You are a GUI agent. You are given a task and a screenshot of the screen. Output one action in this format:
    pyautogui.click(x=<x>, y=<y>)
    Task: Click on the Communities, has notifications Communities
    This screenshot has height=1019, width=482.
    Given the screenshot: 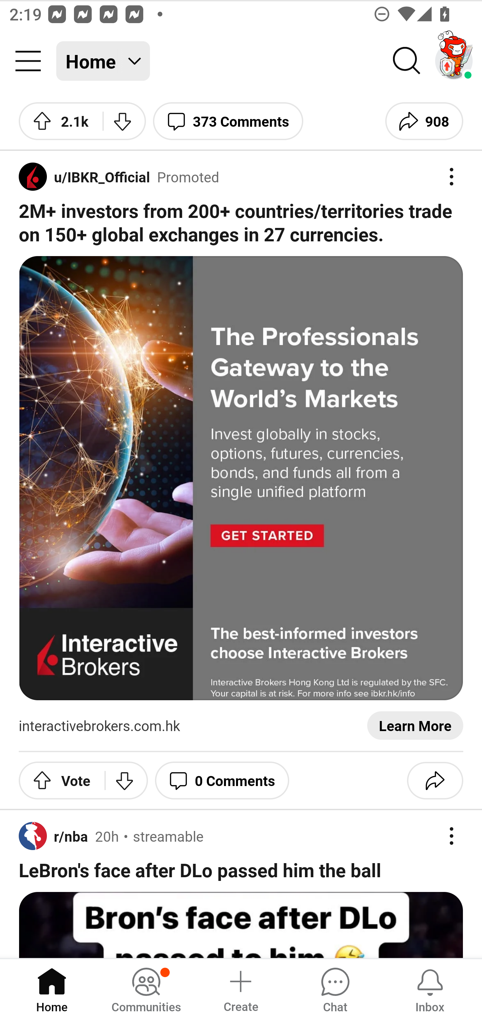 What is the action you would take?
    pyautogui.click(x=146, y=988)
    